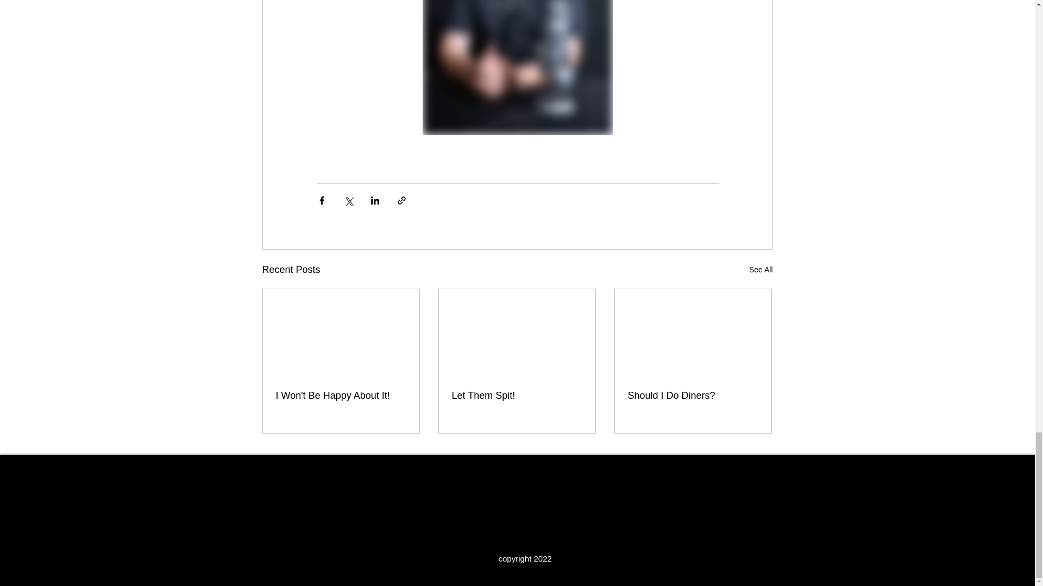 The height and width of the screenshot is (586, 1043). Describe the element at coordinates (517, 396) in the screenshot. I see `Let Them Spit!` at that location.